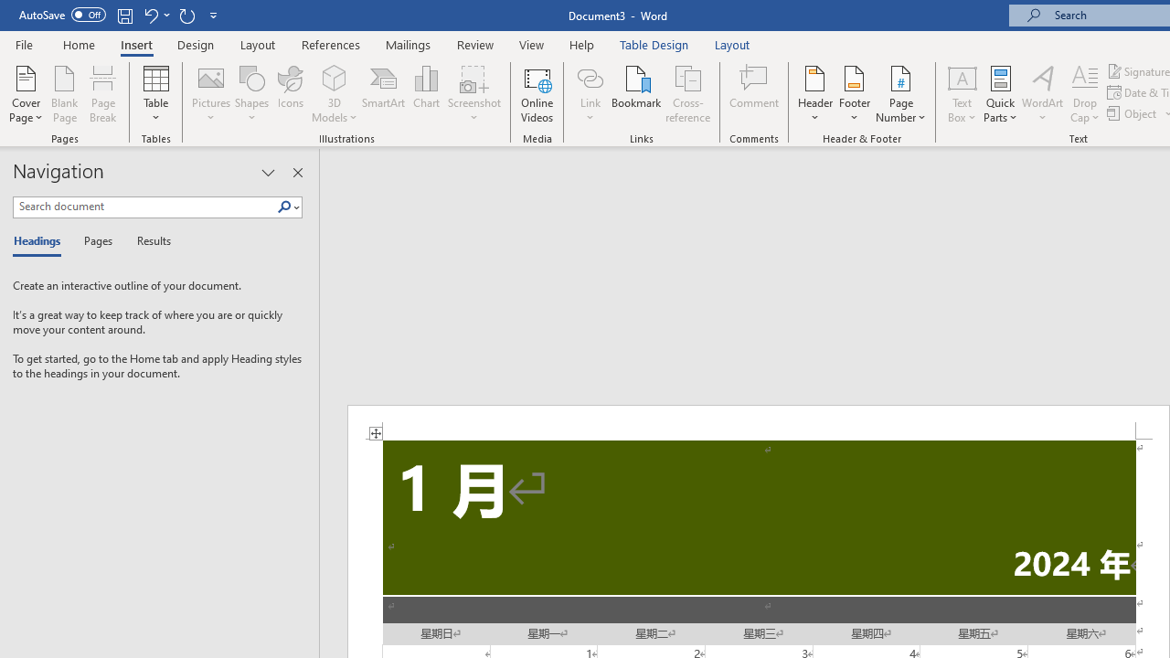  I want to click on Blank Page, so click(64, 93).